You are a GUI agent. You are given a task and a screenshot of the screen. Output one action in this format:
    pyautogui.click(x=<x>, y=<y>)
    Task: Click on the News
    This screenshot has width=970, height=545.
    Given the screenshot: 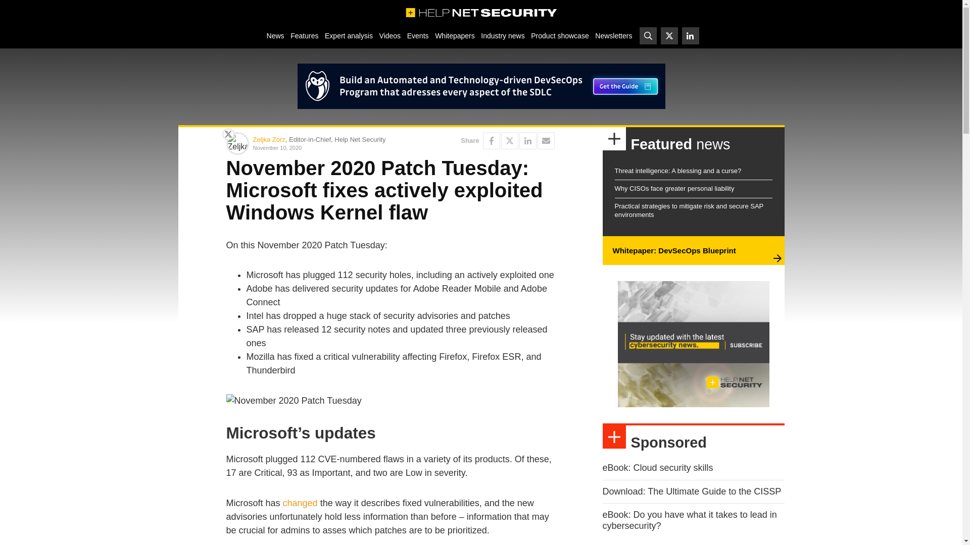 What is the action you would take?
    pyautogui.click(x=275, y=35)
    